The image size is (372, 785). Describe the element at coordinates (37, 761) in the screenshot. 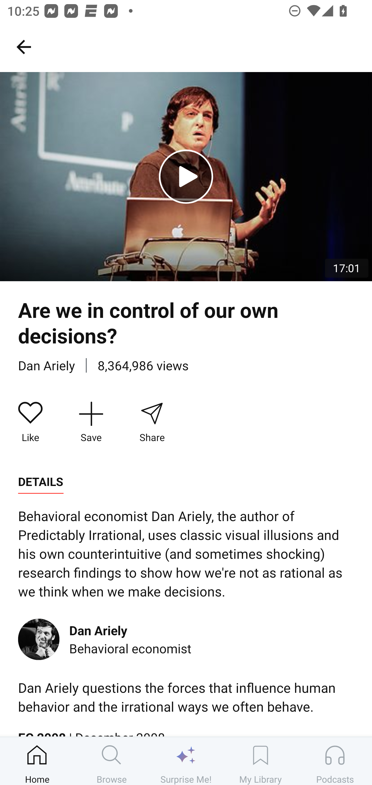

I see `Home` at that location.